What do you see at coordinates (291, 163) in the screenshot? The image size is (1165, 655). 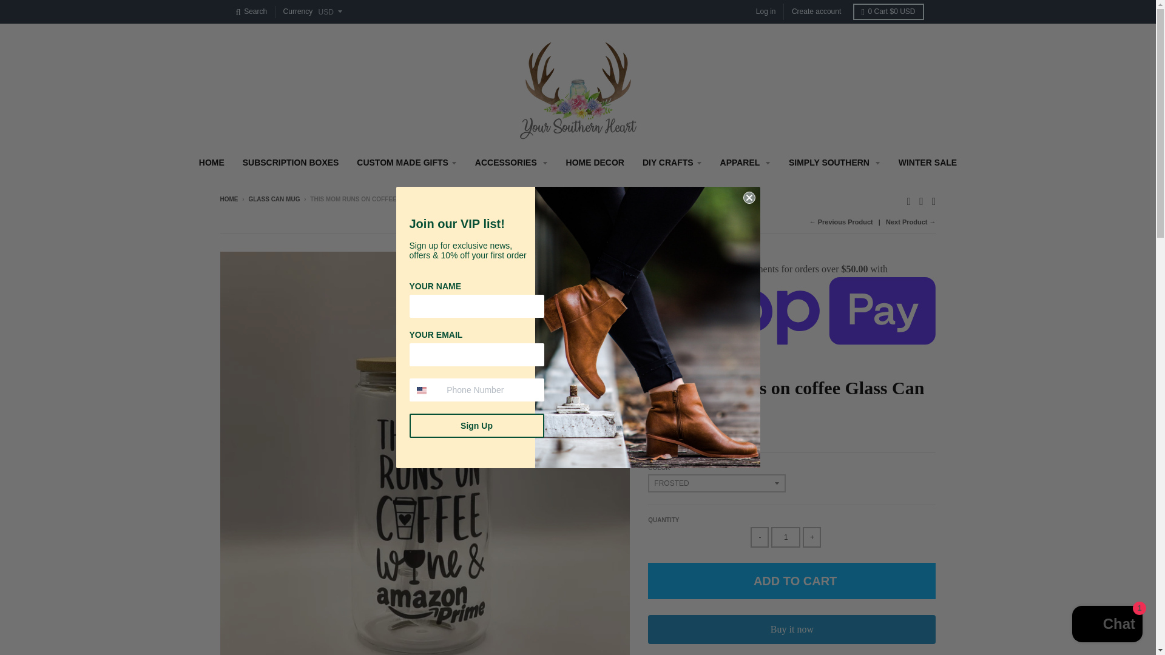 I see `SUBSCRIPTION BOXES` at bounding box center [291, 163].